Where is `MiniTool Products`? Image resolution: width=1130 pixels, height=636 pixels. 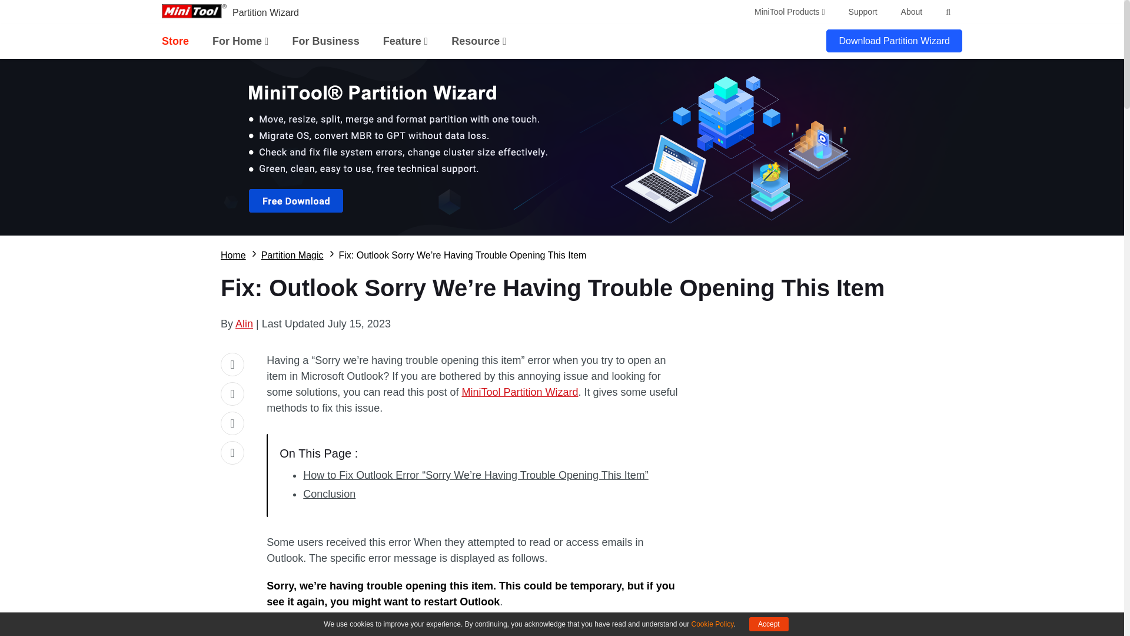 MiniTool Products is located at coordinates (790, 12).